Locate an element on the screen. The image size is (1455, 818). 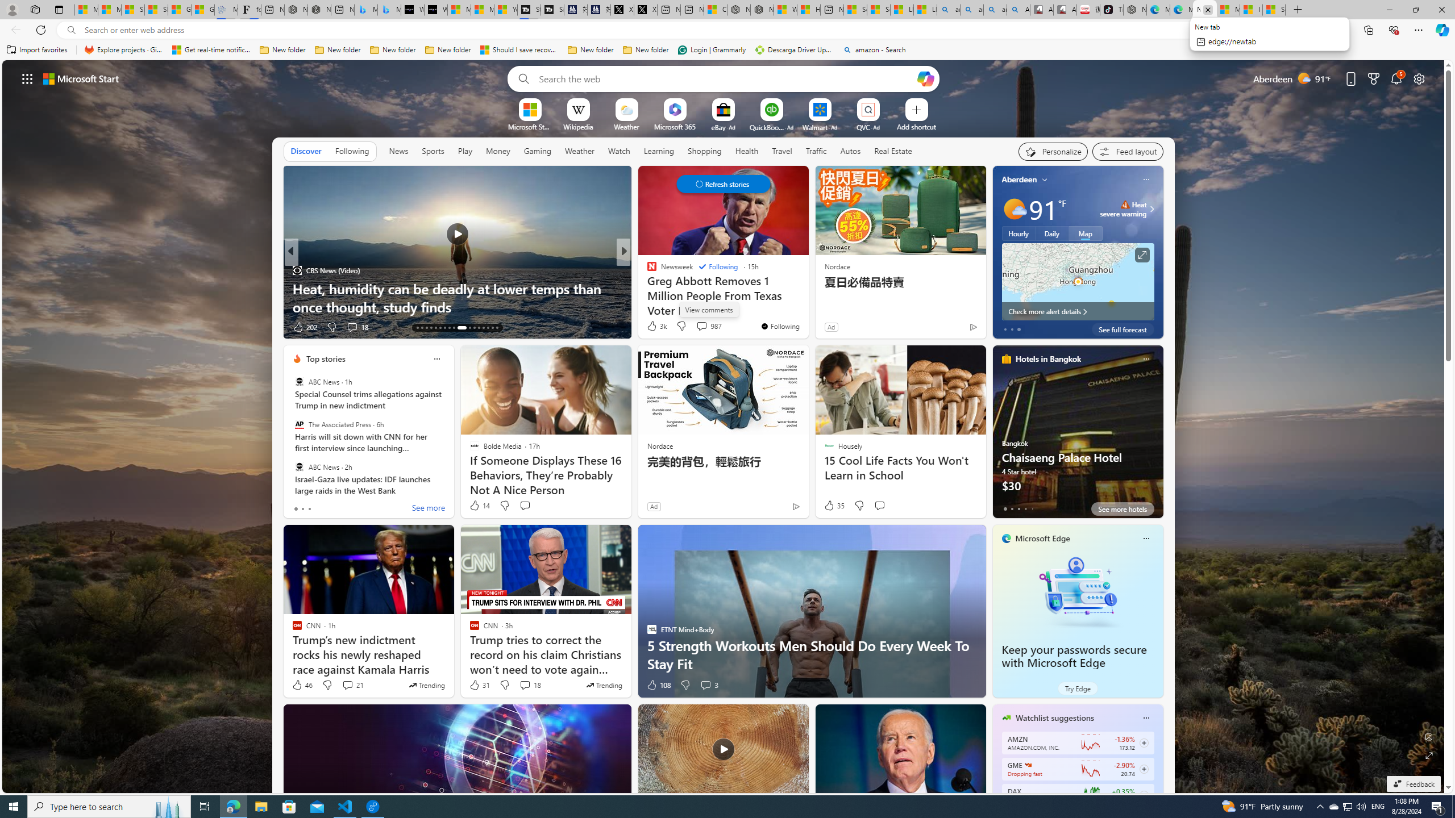
Sports is located at coordinates (433, 151).